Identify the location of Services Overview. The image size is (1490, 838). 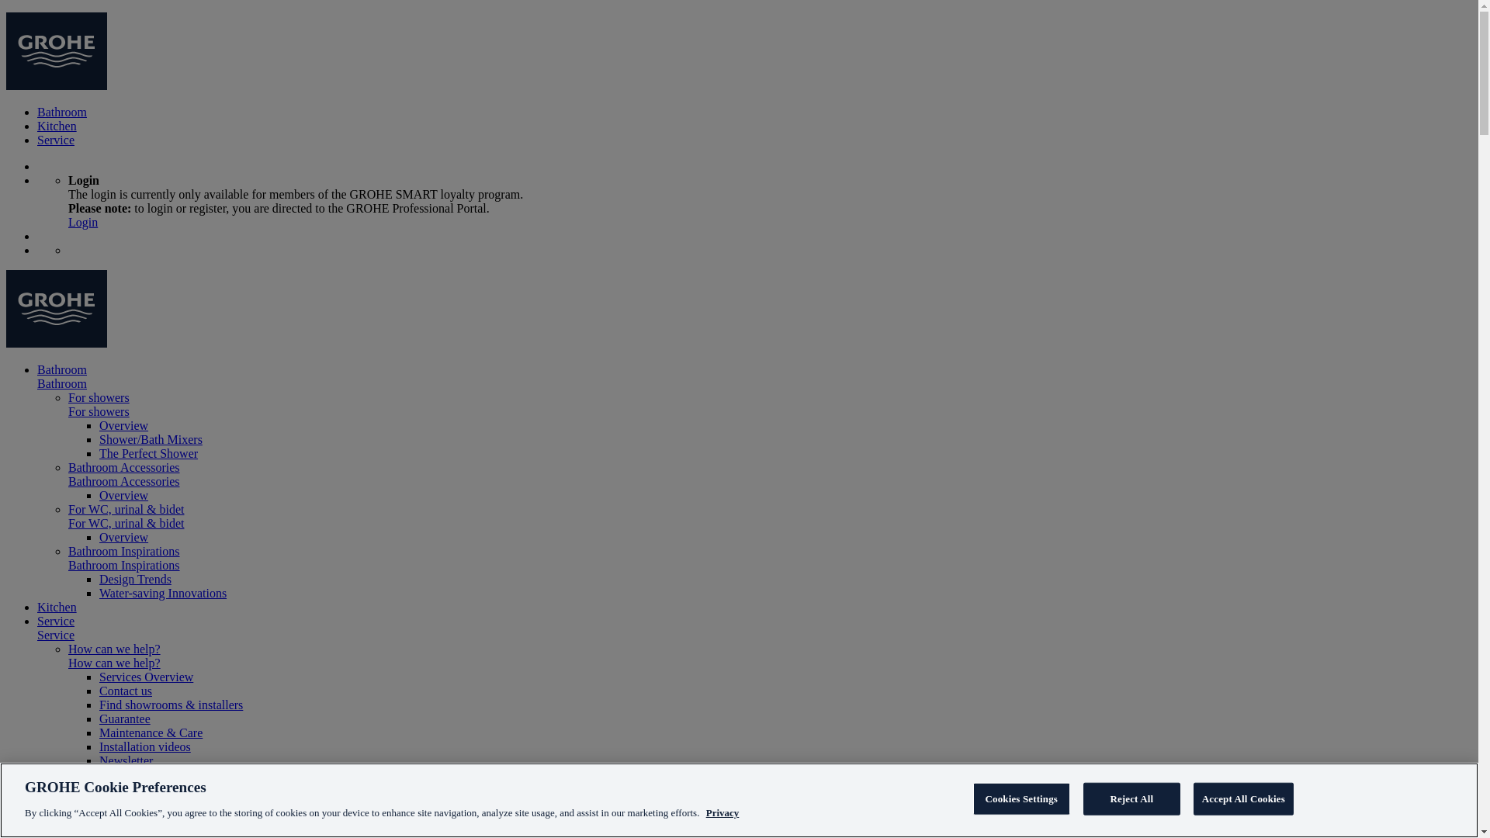
(146, 677).